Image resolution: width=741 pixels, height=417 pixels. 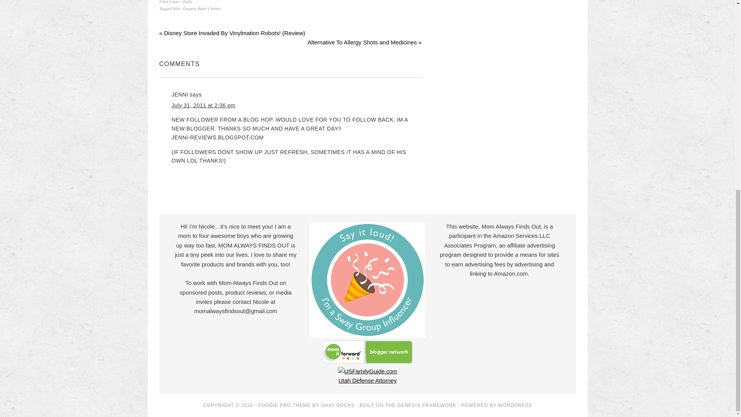 What do you see at coordinates (202, 8) in the screenshot?
I see `Organic Baby Clothes` at bounding box center [202, 8].